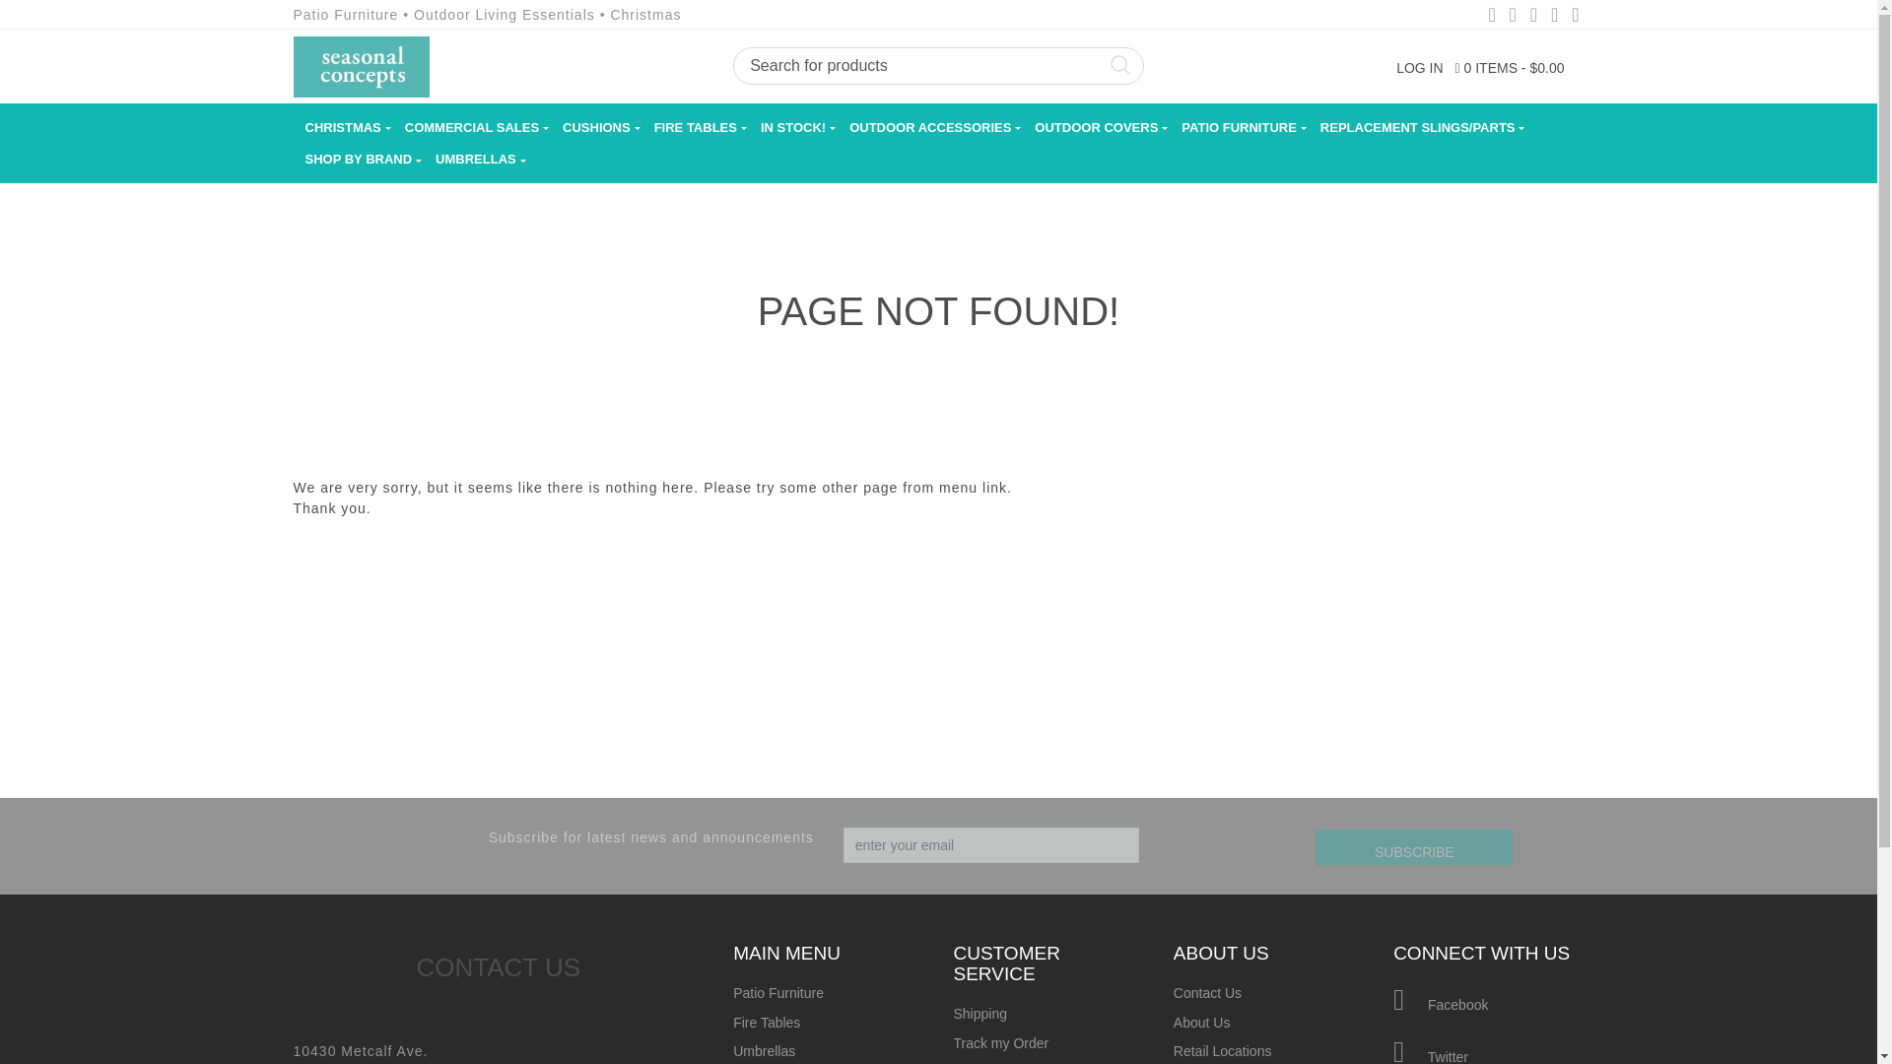  What do you see at coordinates (1512, 16) in the screenshot?
I see `Twitter` at bounding box center [1512, 16].